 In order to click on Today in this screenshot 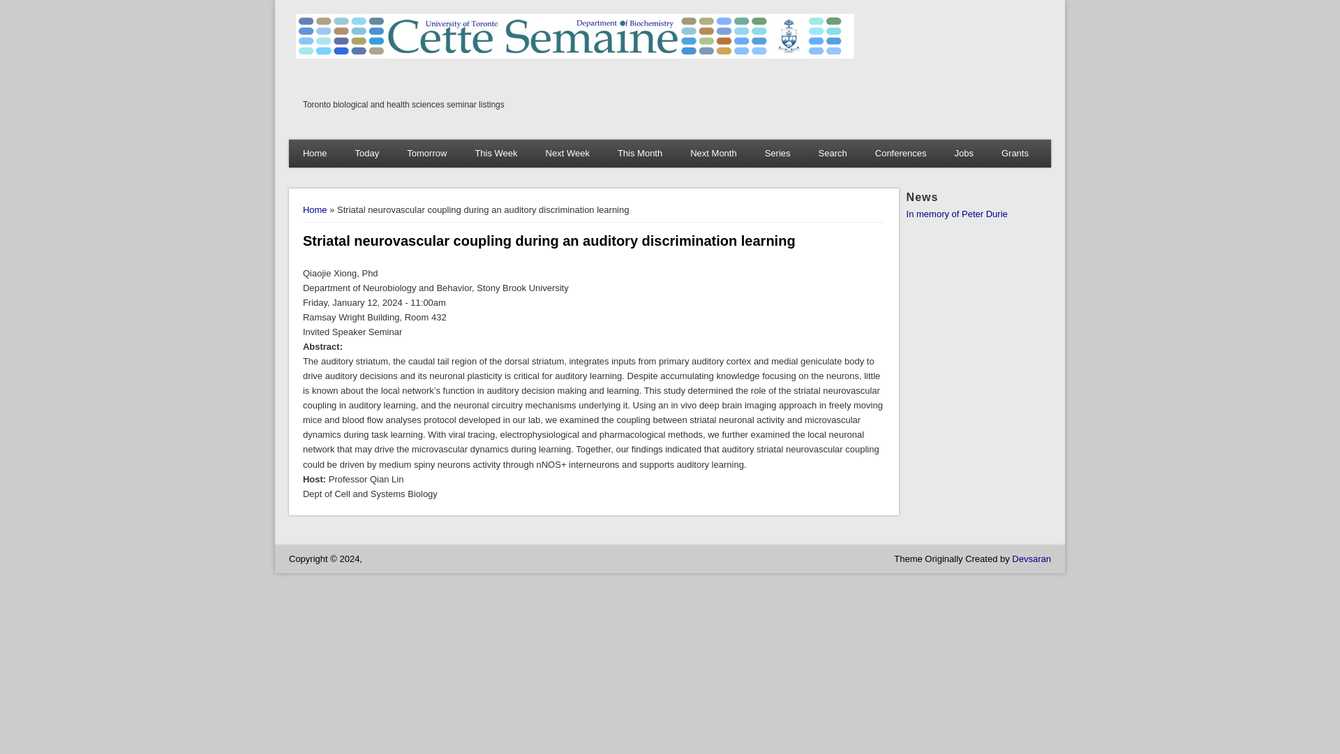, I will do `click(367, 153)`.